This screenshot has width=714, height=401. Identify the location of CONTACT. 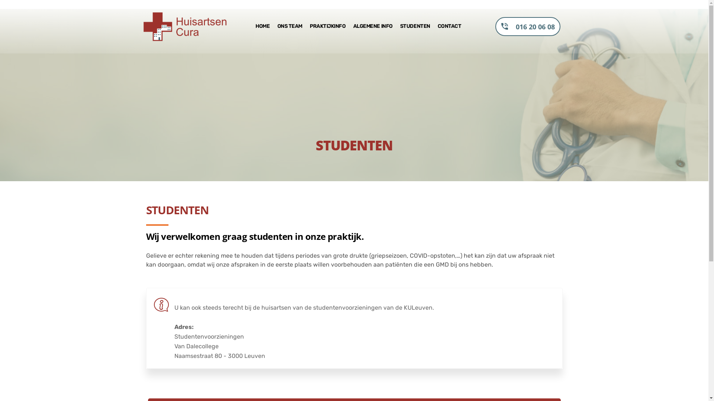
(450, 27).